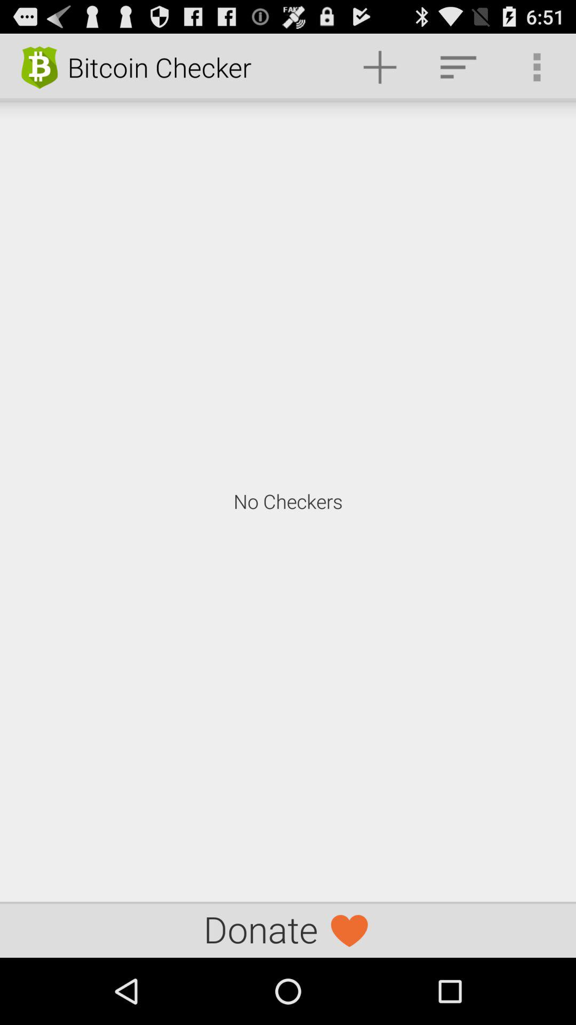  What do you see at coordinates (380, 67) in the screenshot?
I see `click the item next to bitcoin checker` at bounding box center [380, 67].